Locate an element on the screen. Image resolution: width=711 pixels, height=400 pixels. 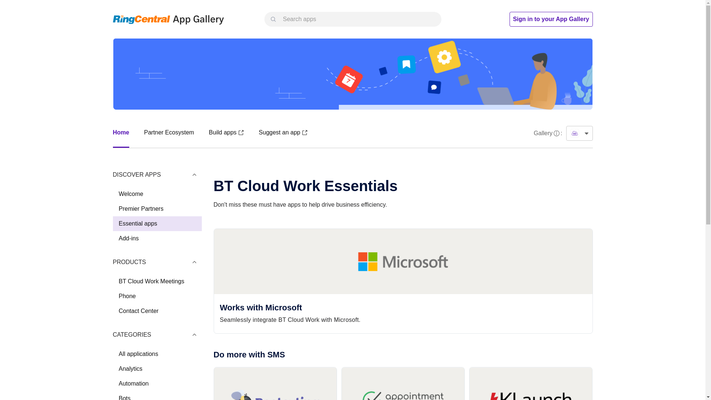
Essential apps is located at coordinates (157, 224).